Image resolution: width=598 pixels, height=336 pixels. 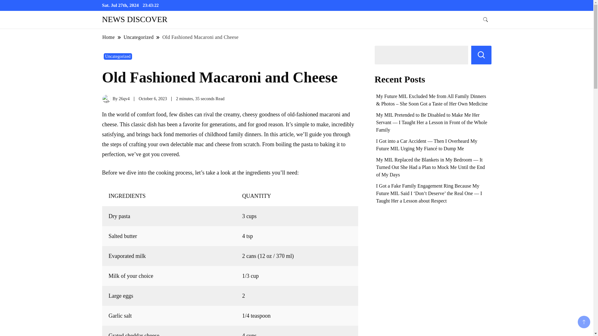 I want to click on Uncategorized, so click(x=118, y=56).